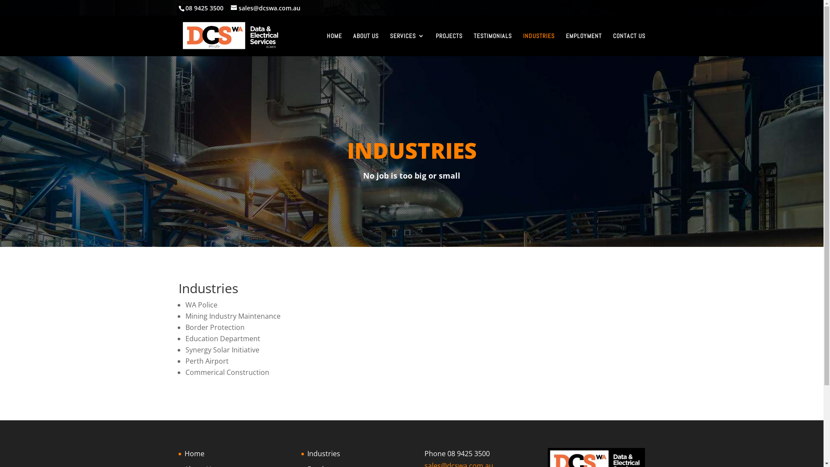  What do you see at coordinates (407, 45) in the screenshot?
I see `SERVICES` at bounding box center [407, 45].